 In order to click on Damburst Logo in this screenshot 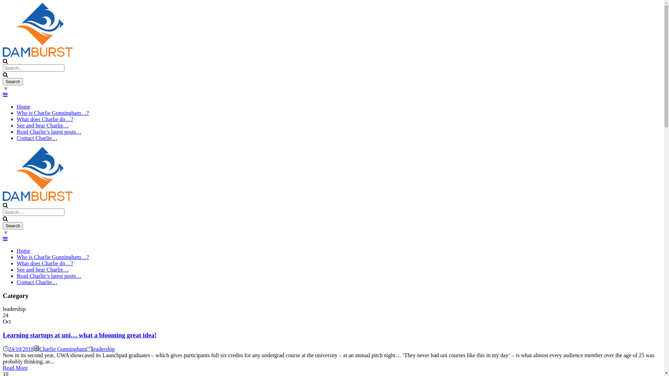, I will do `click(38, 174)`.